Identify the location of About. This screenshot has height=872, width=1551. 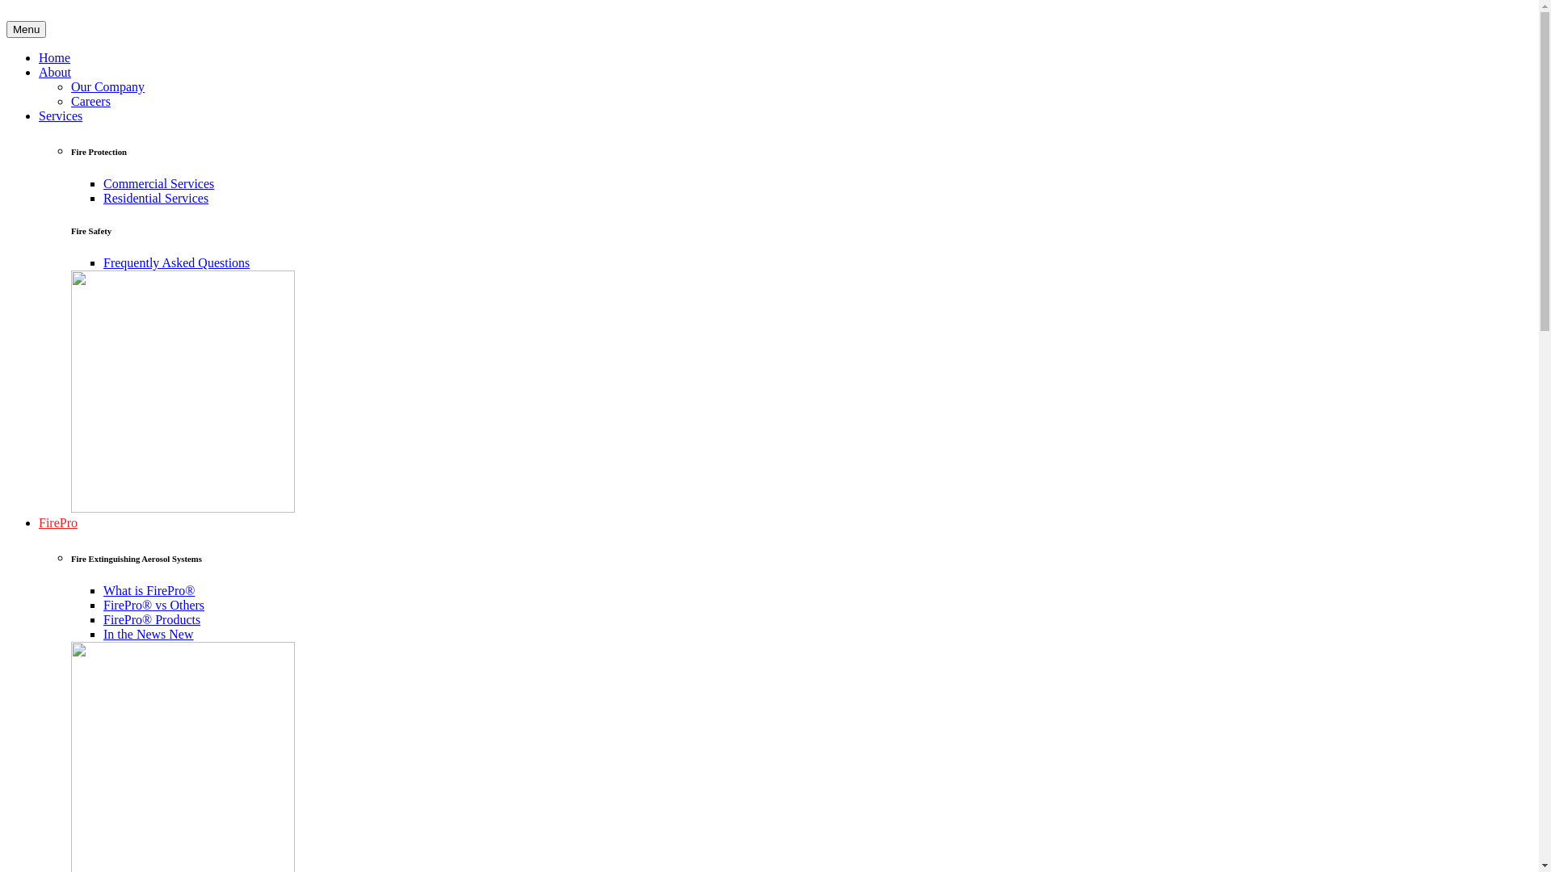
(55, 73).